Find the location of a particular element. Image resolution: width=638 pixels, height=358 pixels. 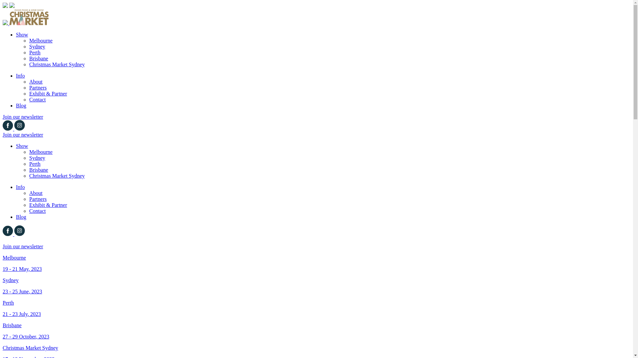

Melbourne is located at coordinates (41, 40).